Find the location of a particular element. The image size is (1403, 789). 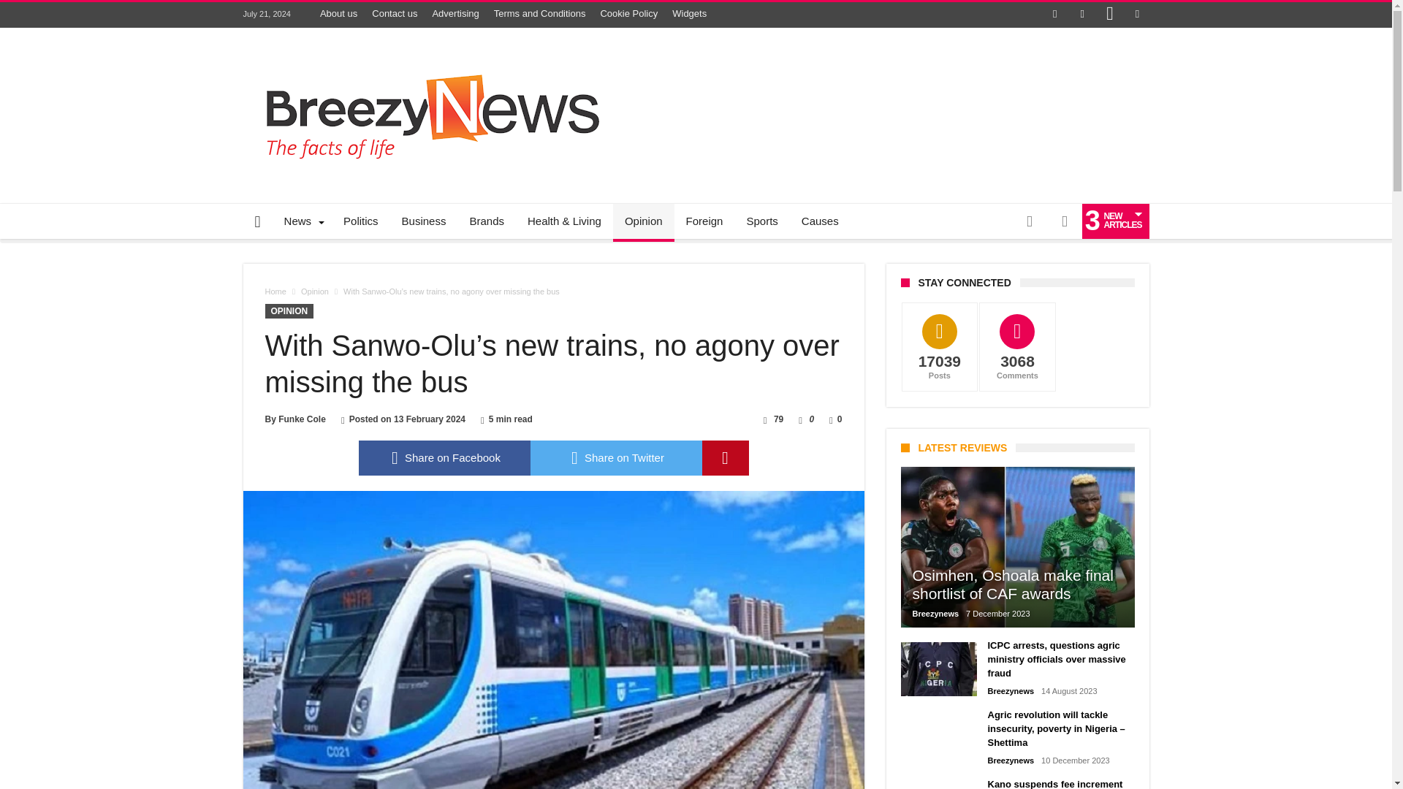

facebook is located at coordinates (444, 457).